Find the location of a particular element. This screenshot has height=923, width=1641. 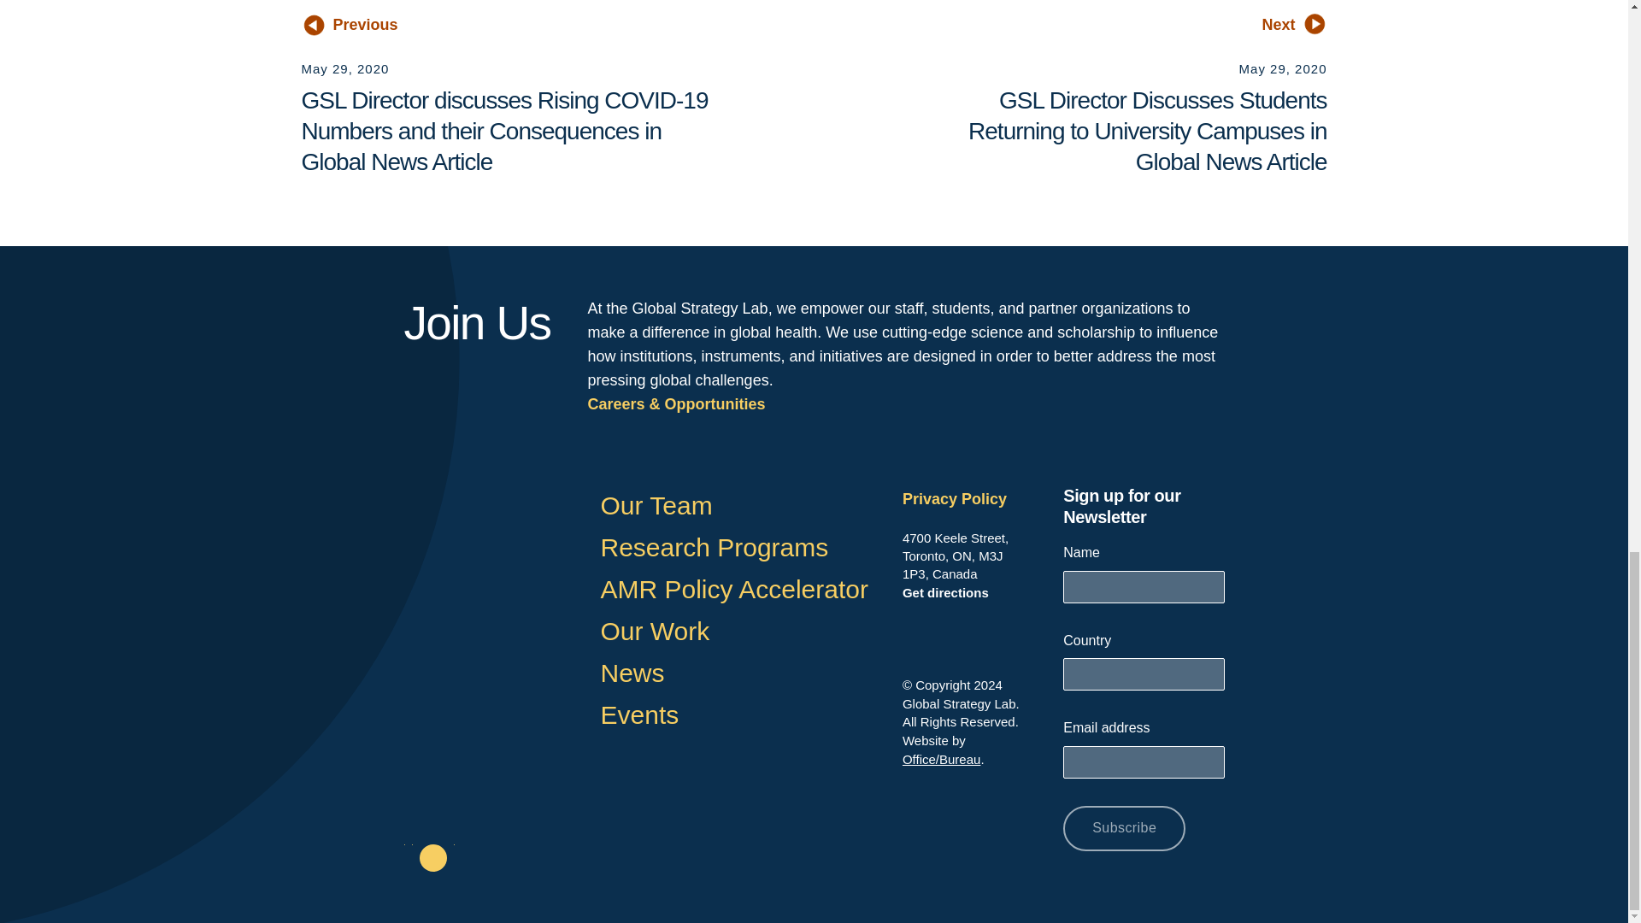

Subscribe is located at coordinates (1124, 827).